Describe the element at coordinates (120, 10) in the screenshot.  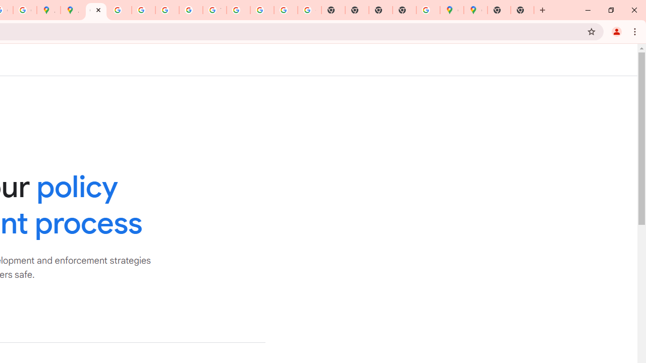
I see `Privacy Help Center - Policies Help` at that location.